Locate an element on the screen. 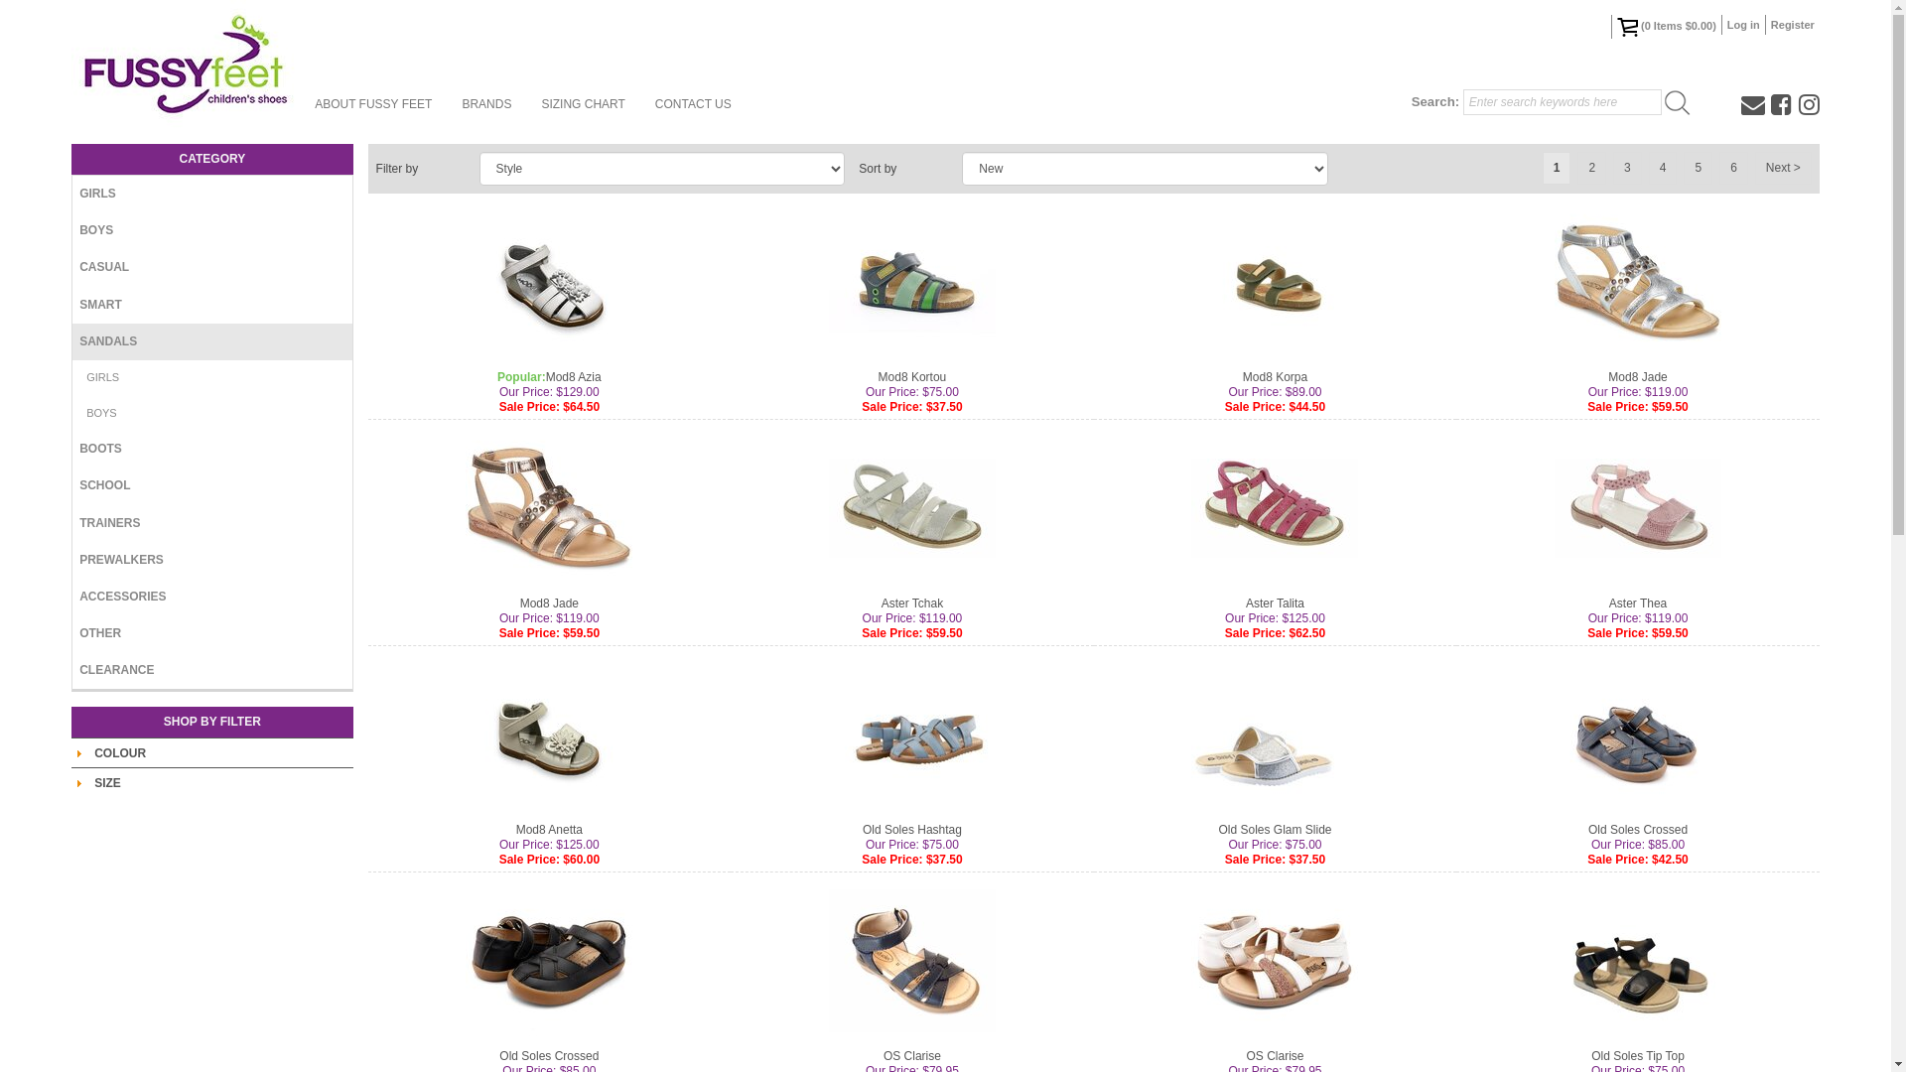 The image size is (1906, 1072). ACCESSORIES is located at coordinates (212, 598).